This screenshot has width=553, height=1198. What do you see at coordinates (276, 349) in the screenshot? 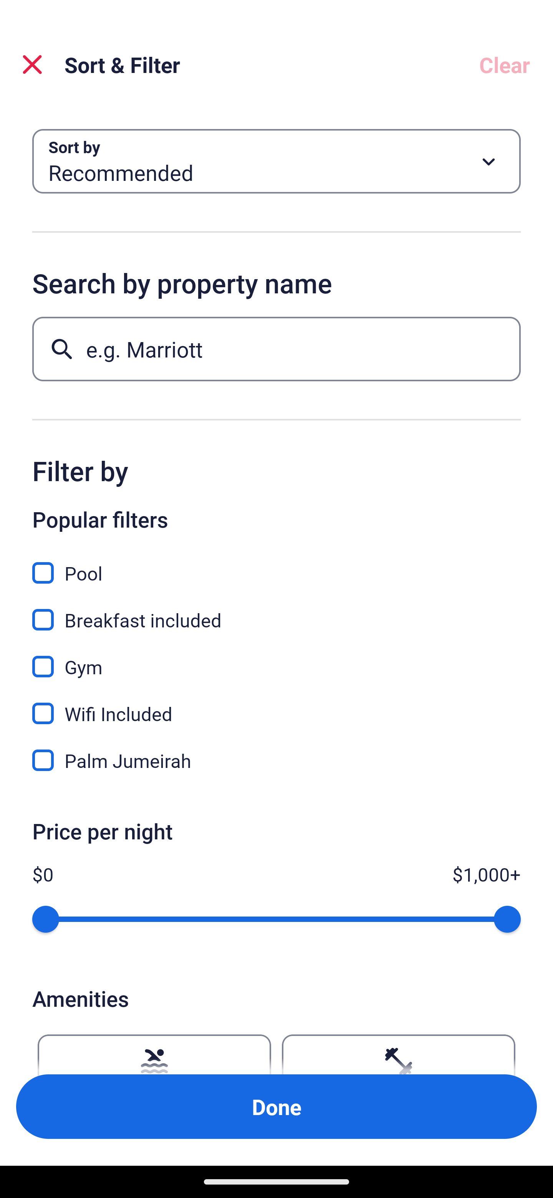
I see `e.g. Marriott Button` at bounding box center [276, 349].